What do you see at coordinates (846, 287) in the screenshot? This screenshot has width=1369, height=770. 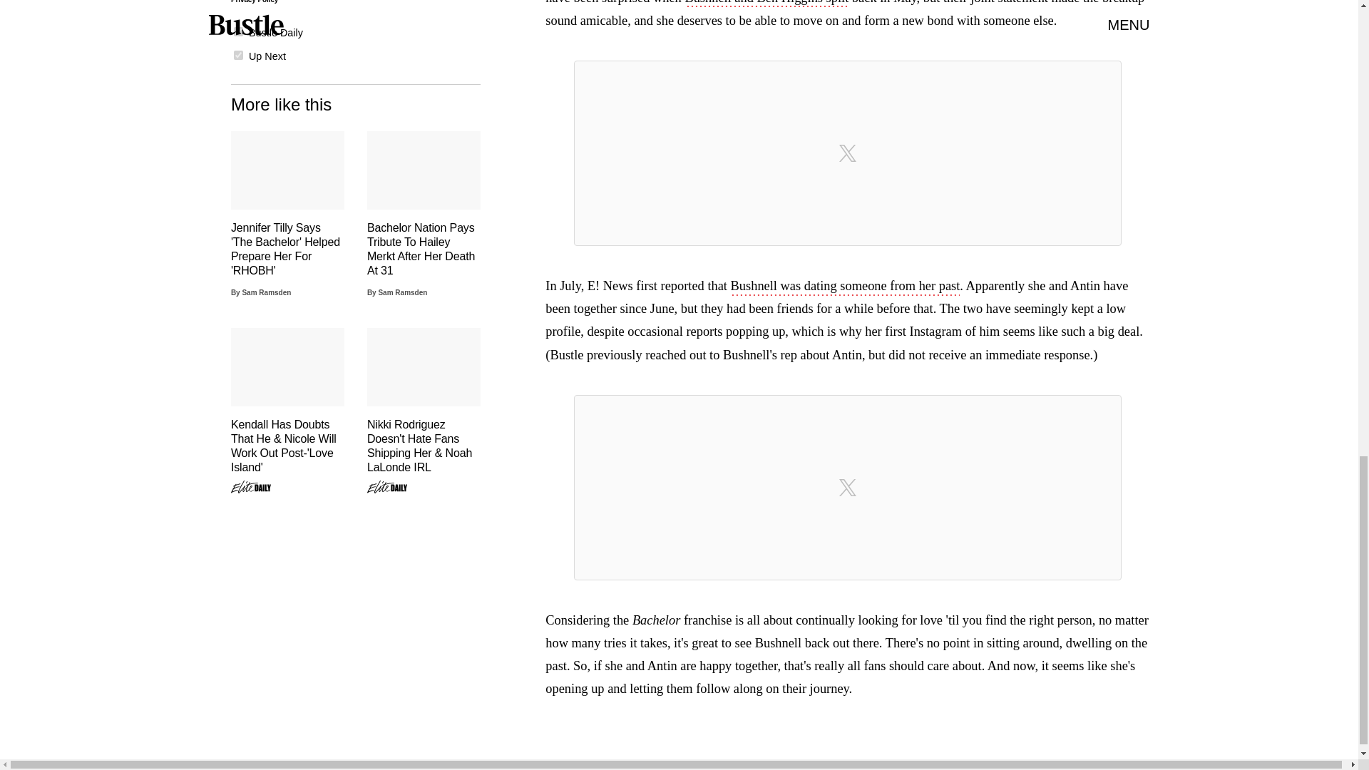 I see `Bushnell was dating someone from her past` at bounding box center [846, 287].